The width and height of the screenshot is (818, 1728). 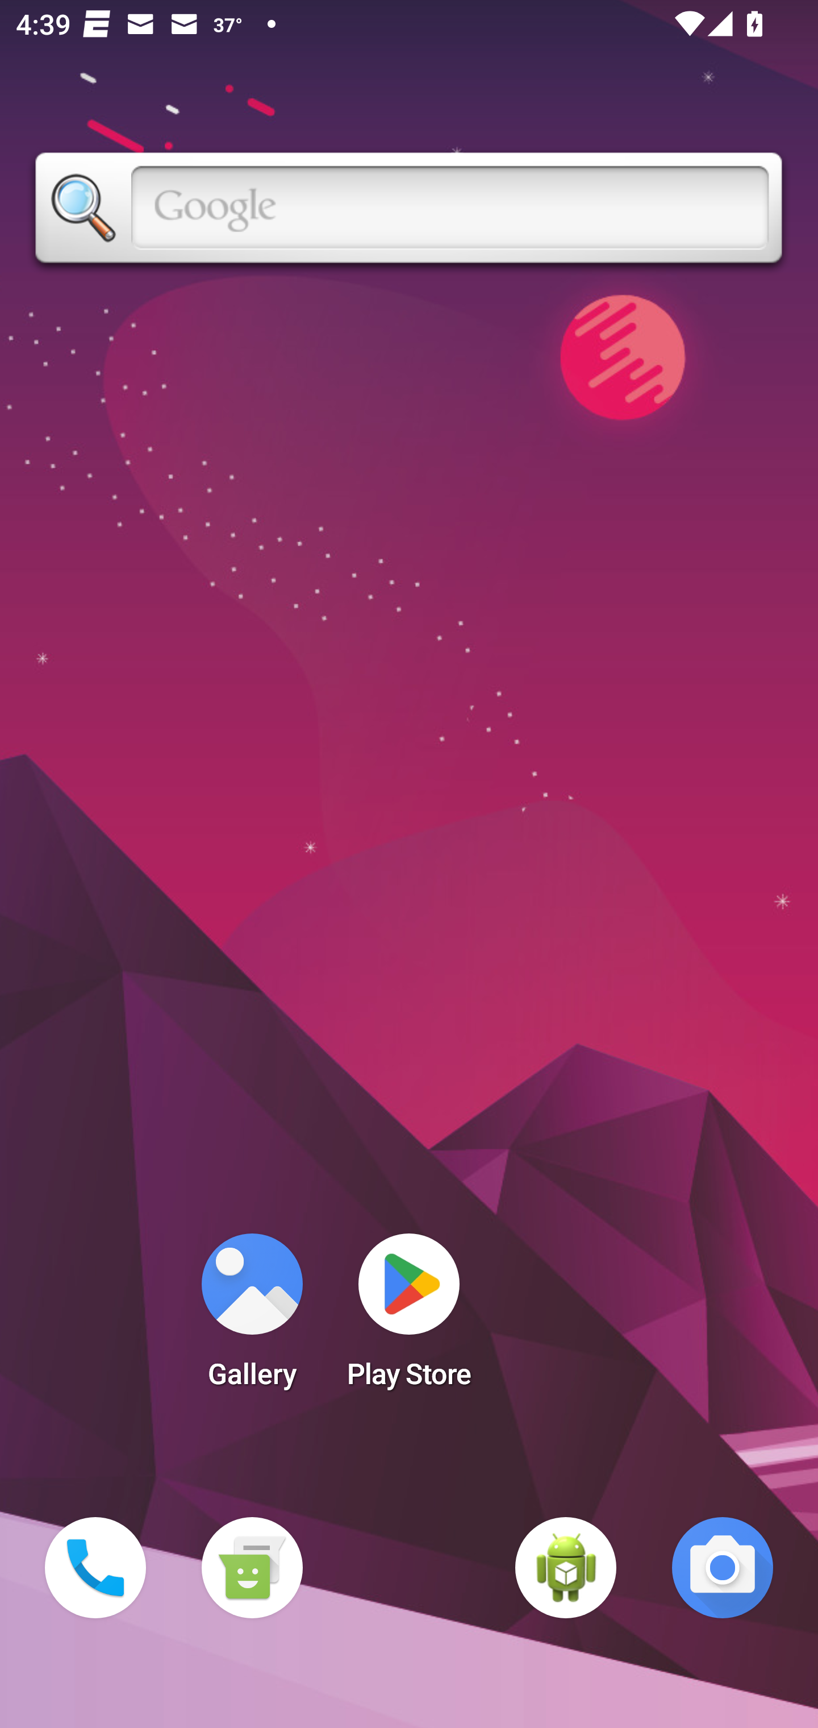 I want to click on Messaging, so click(x=252, y=1568).